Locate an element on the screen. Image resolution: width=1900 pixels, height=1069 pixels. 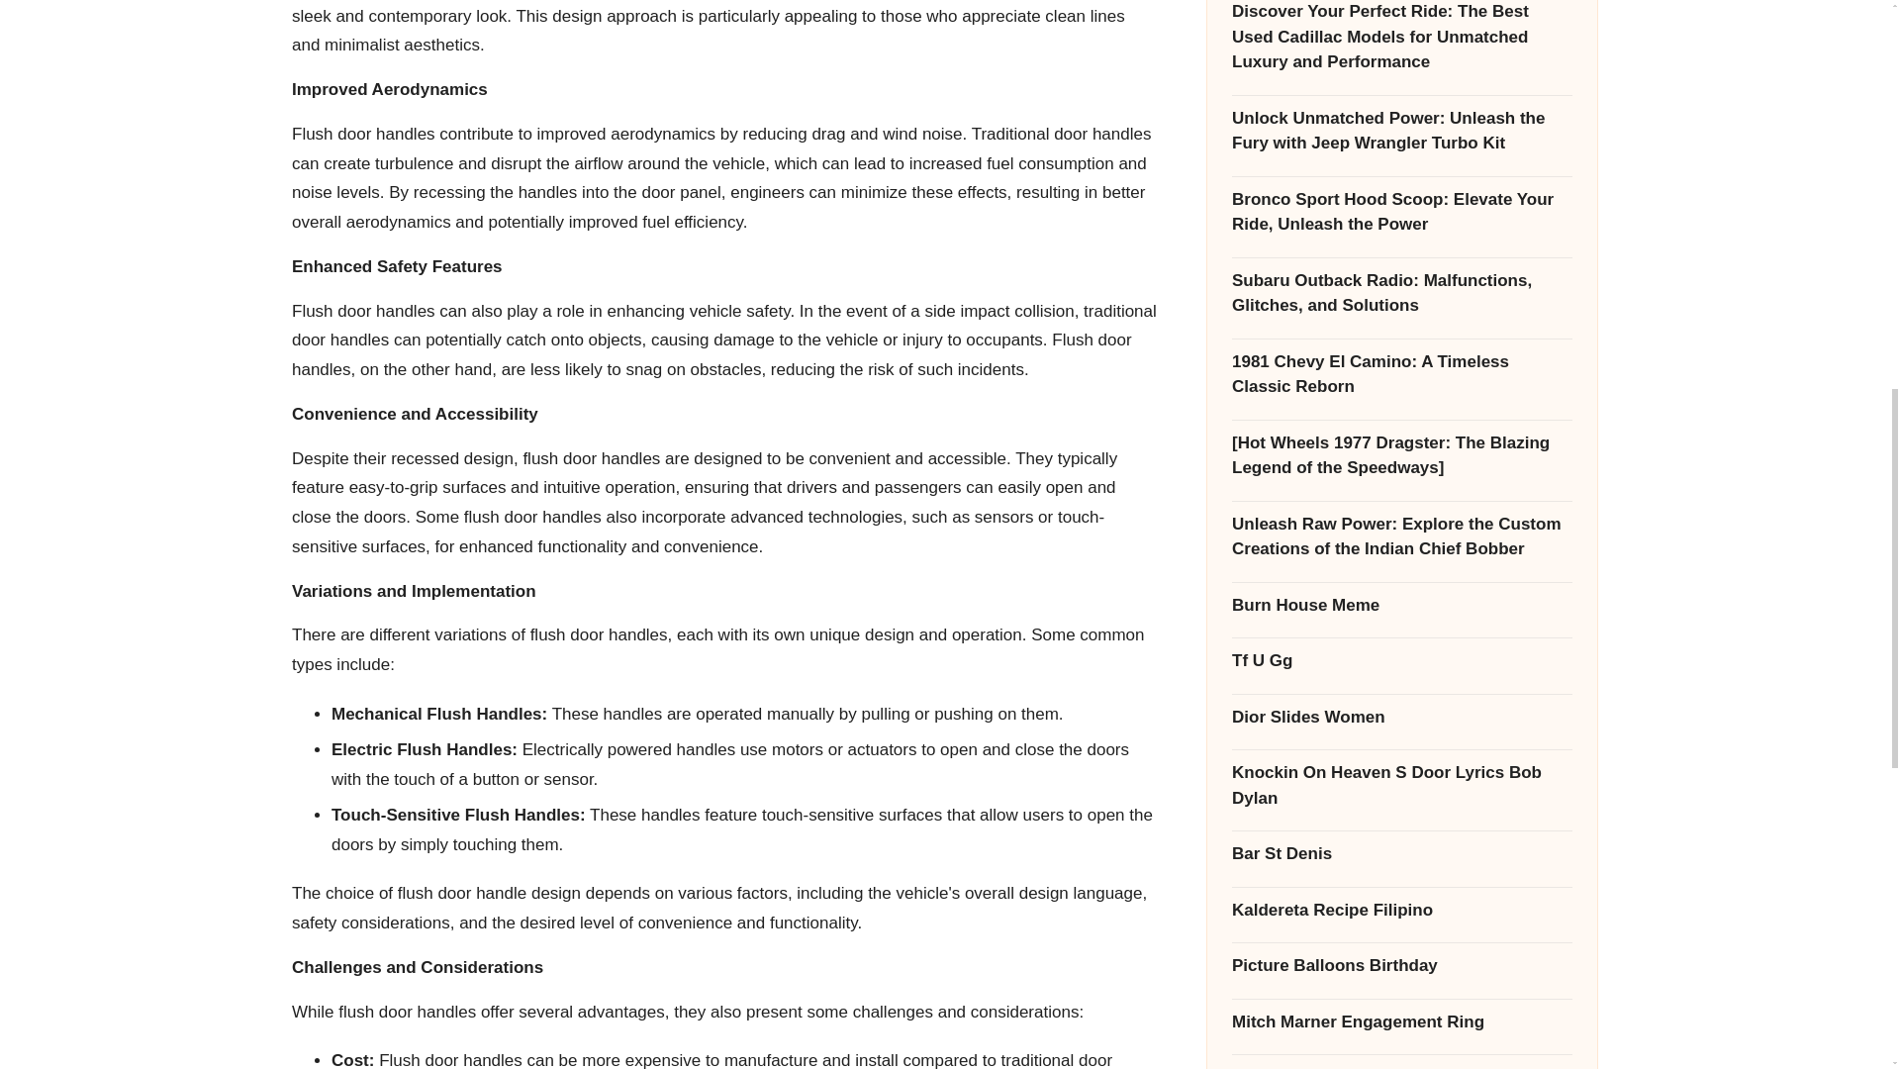
Dior Slides Women is located at coordinates (1401, 161).